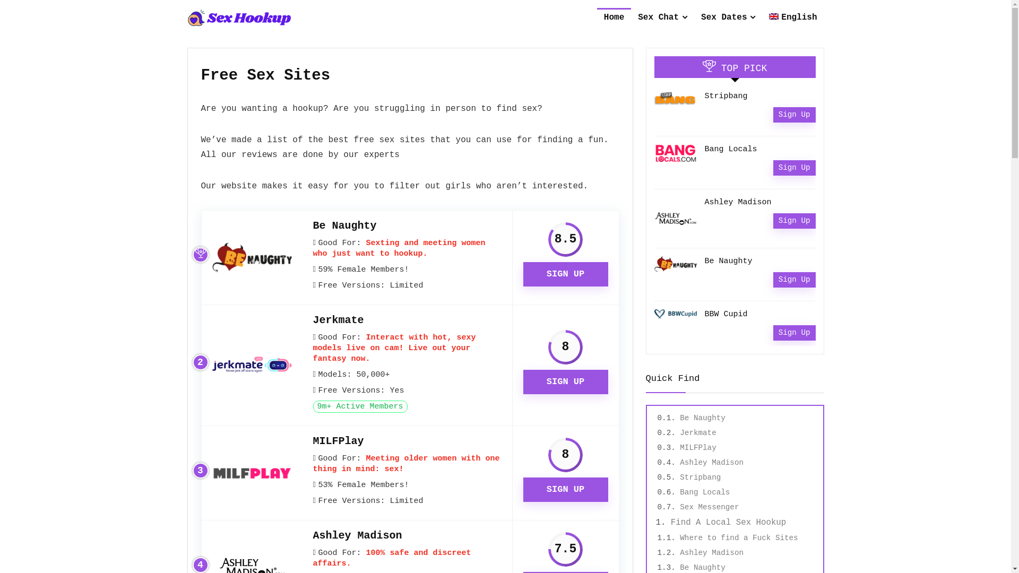  What do you see at coordinates (738, 203) in the screenshot?
I see `Ashley Madison` at bounding box center [738, 203].